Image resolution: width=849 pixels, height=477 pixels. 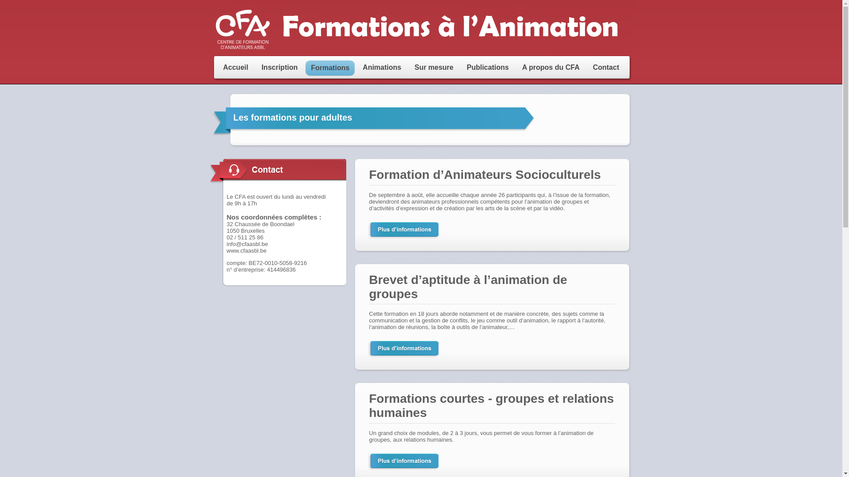 What do you see at coordinates (488, 68) in the screenshot?
I see `Publications` at bounding box center [488, 68].